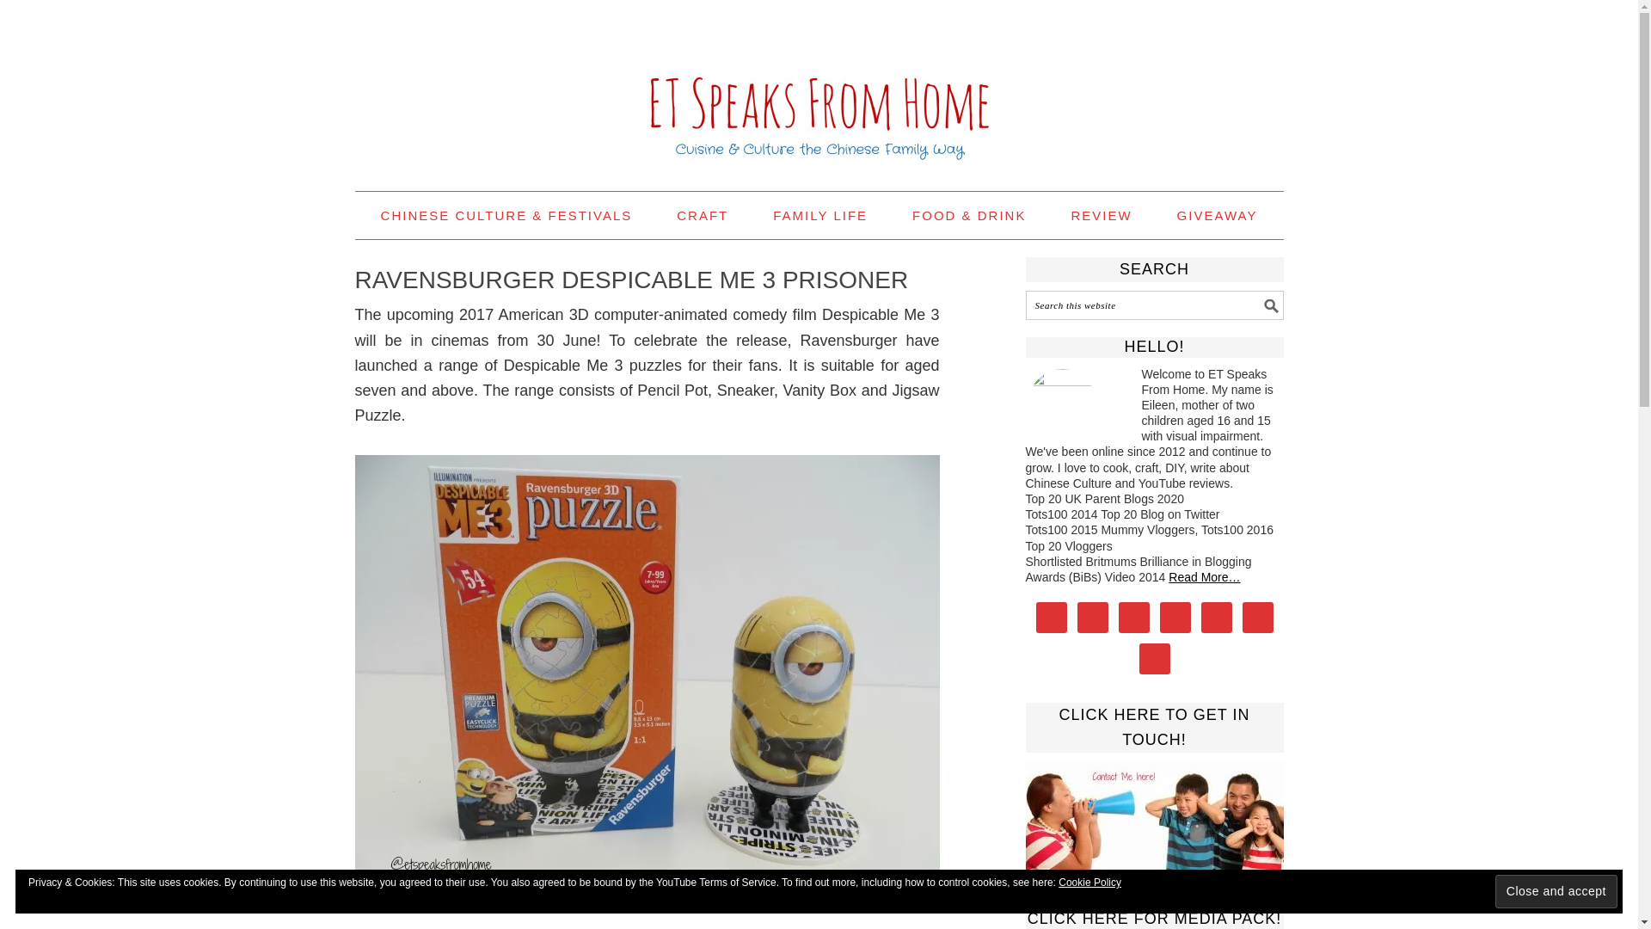  Describe the element at coordinates (819, 88) in the screenshot. I see `ET SPEAKS FROM HOME` at that location.